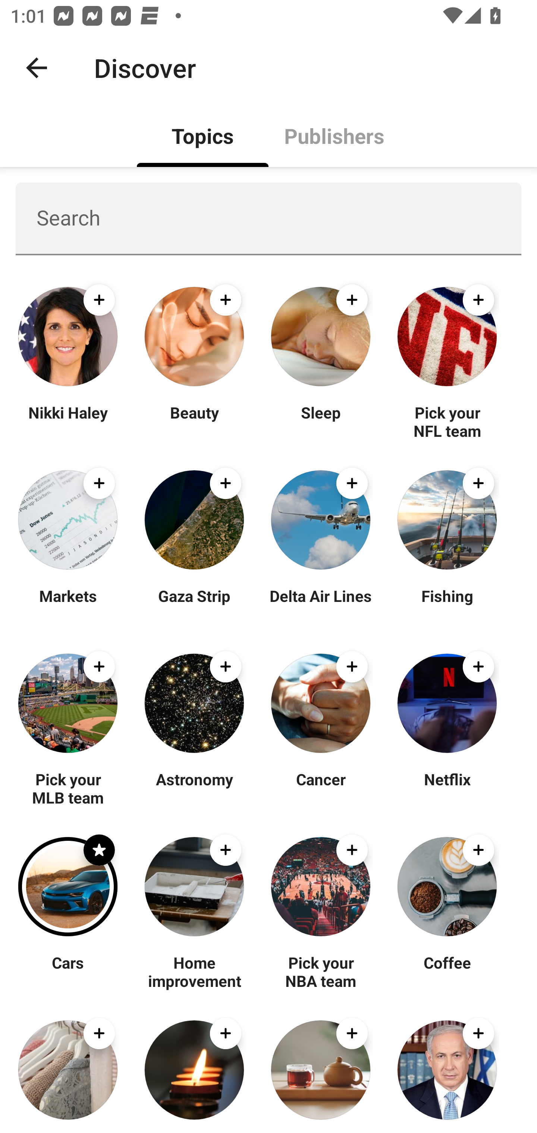 The width and height of the screenshot is (537, 1133). What do you see at coordinates (447, 421) in the screenshot?
I see `Pick your NFL team` at bounding box center [447, 421].